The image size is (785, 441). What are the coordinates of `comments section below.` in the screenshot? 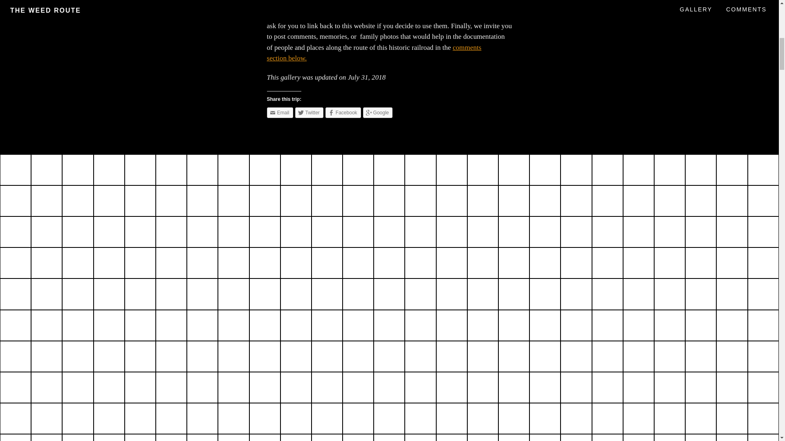 It's located at (374, 53).